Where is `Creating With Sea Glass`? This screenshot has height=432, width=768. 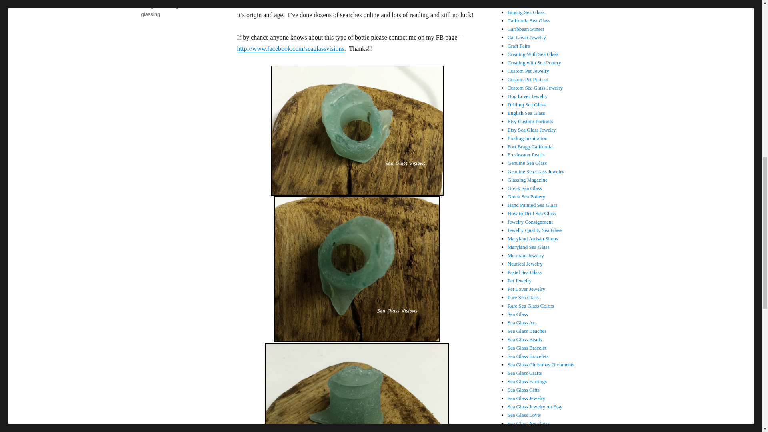
Creating With Sea Glass is located at coordinates (533, 54).